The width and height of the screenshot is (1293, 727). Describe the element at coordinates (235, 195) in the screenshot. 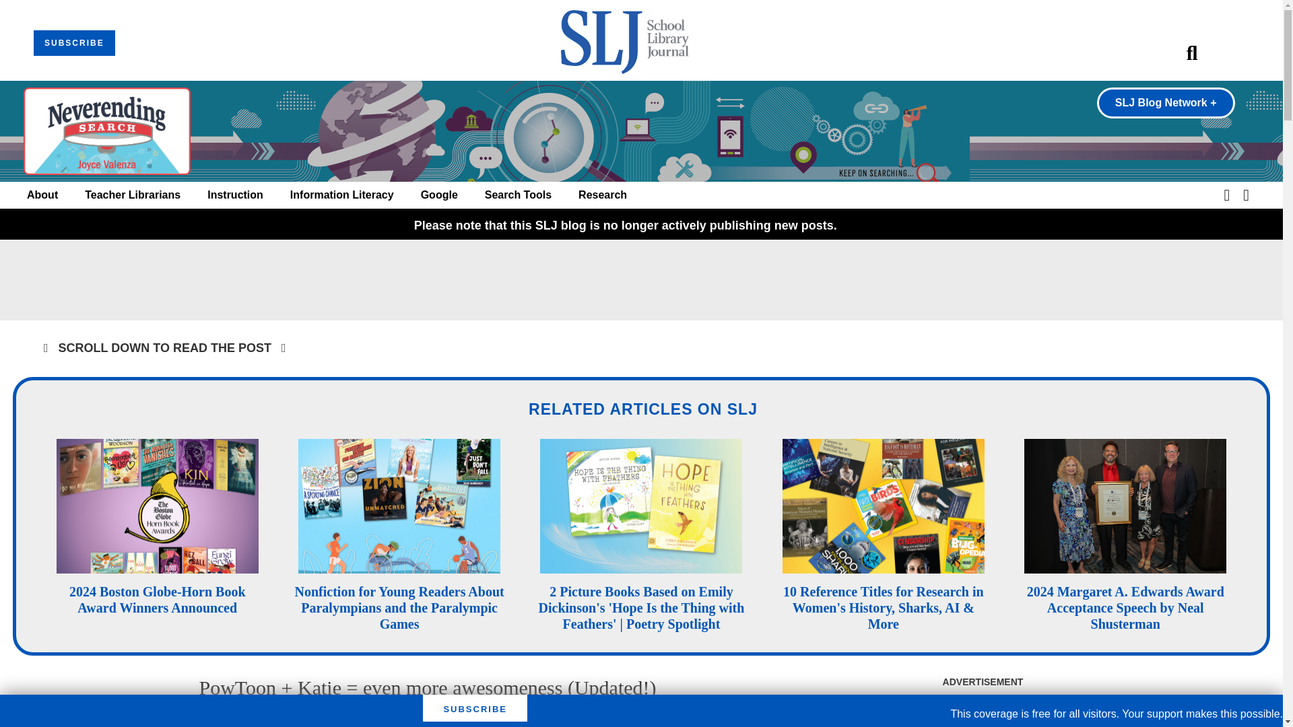

I see `Instruction` at that location.